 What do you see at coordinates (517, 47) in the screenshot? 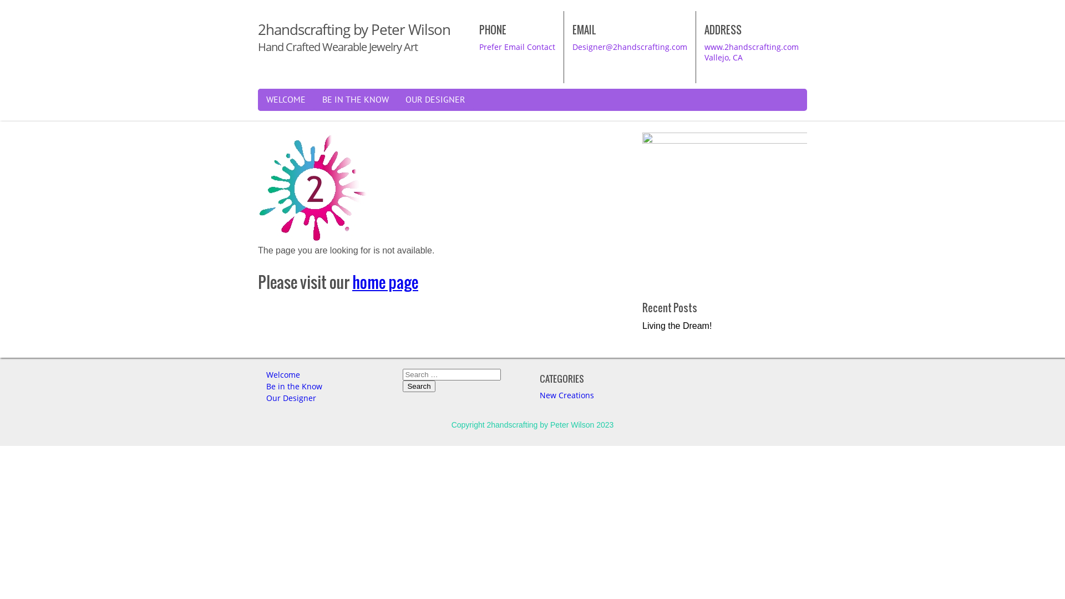
I see `Prefer Email Contact` at bounding box center [517, 47].